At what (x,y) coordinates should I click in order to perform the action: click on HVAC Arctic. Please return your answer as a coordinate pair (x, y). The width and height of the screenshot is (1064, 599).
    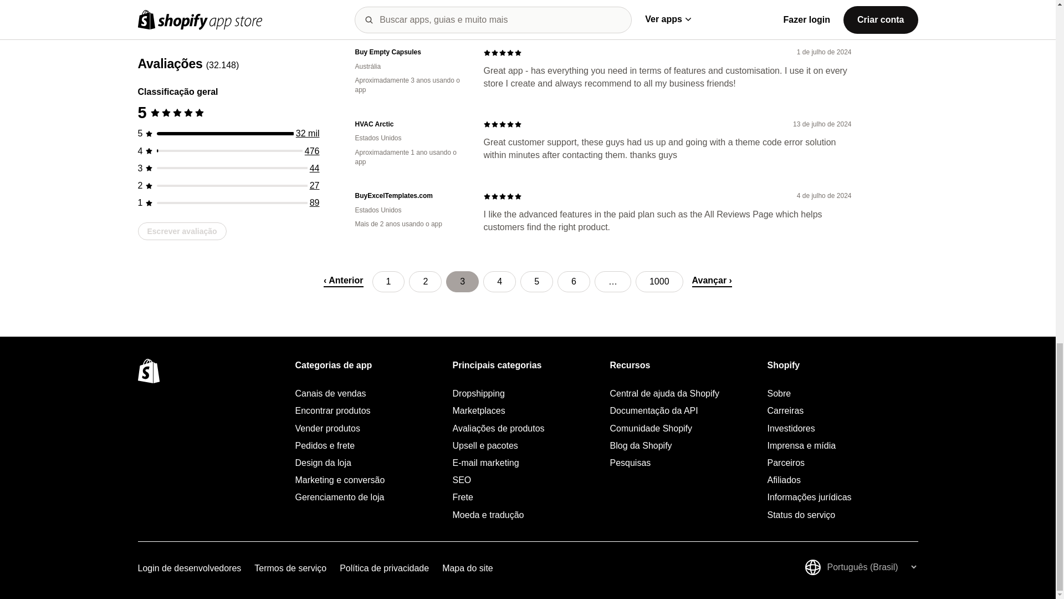
    Looking at the image, I should click on (410, 124).